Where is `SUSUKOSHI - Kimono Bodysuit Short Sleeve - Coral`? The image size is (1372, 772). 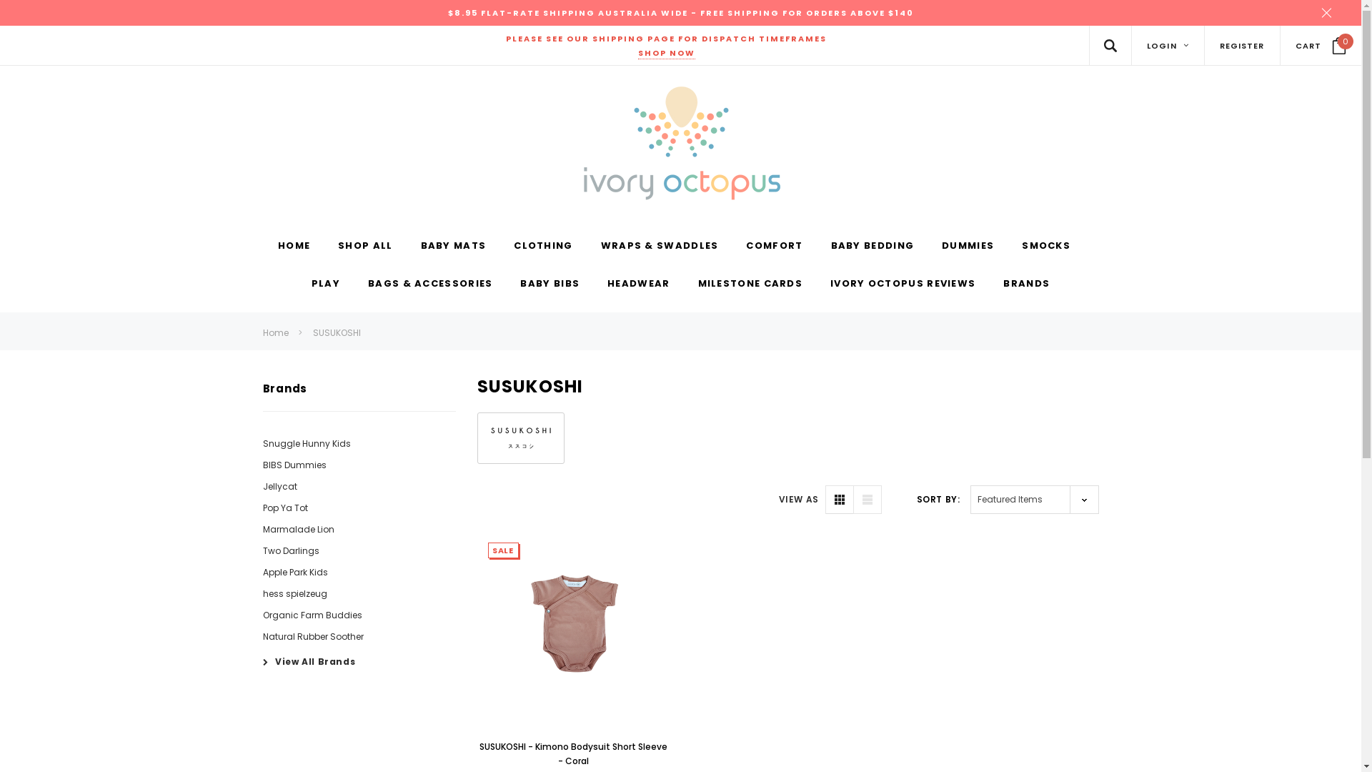
SUSUKOSHI - Kimono Bodysuit Short Sleeve - Coral is located at coordinates (573, 753).